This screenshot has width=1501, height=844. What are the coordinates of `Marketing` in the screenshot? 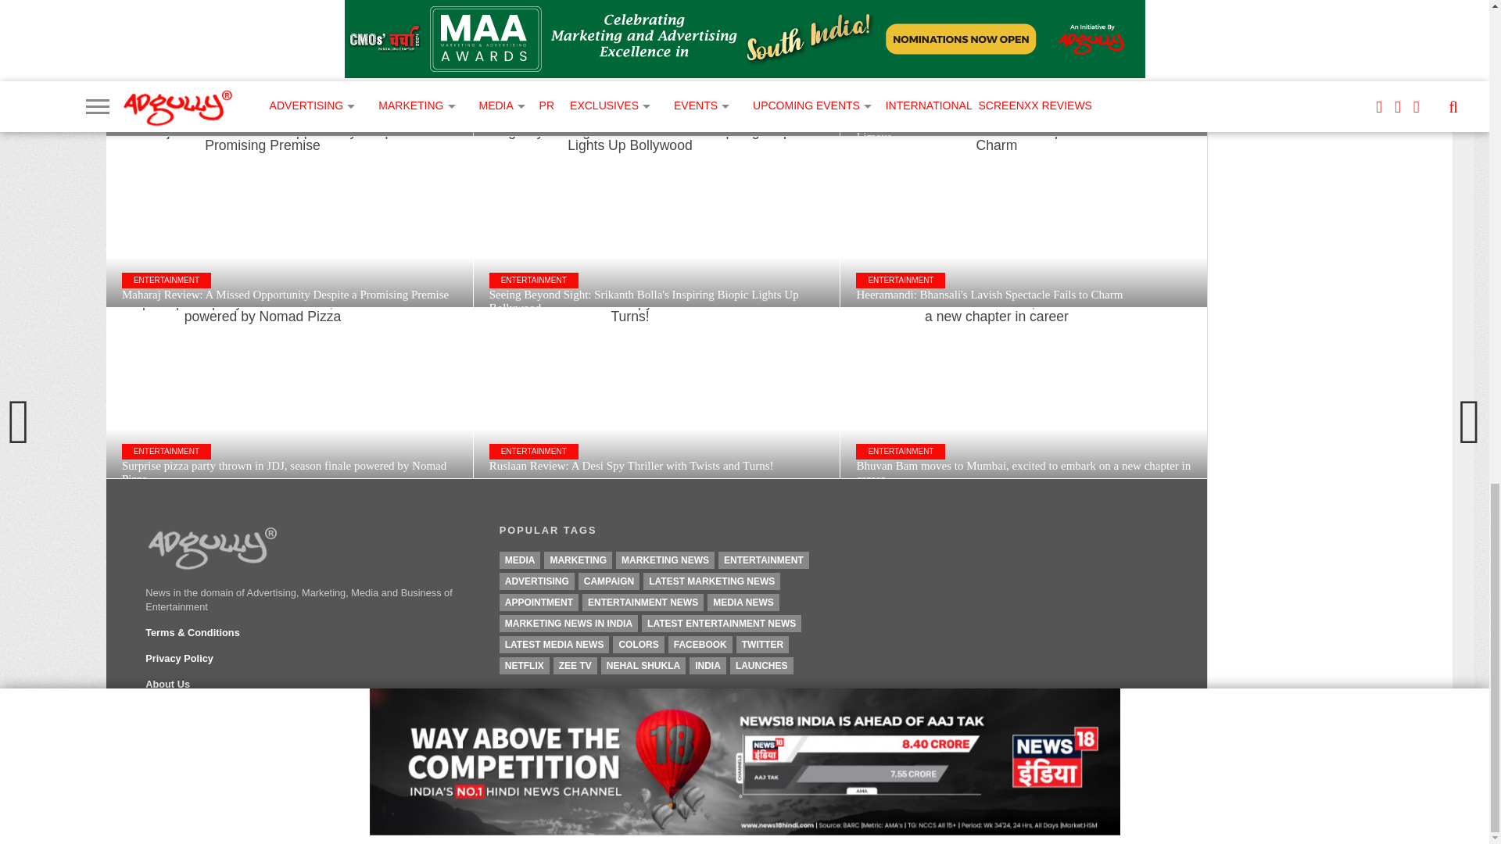 It's located at (578, 560).